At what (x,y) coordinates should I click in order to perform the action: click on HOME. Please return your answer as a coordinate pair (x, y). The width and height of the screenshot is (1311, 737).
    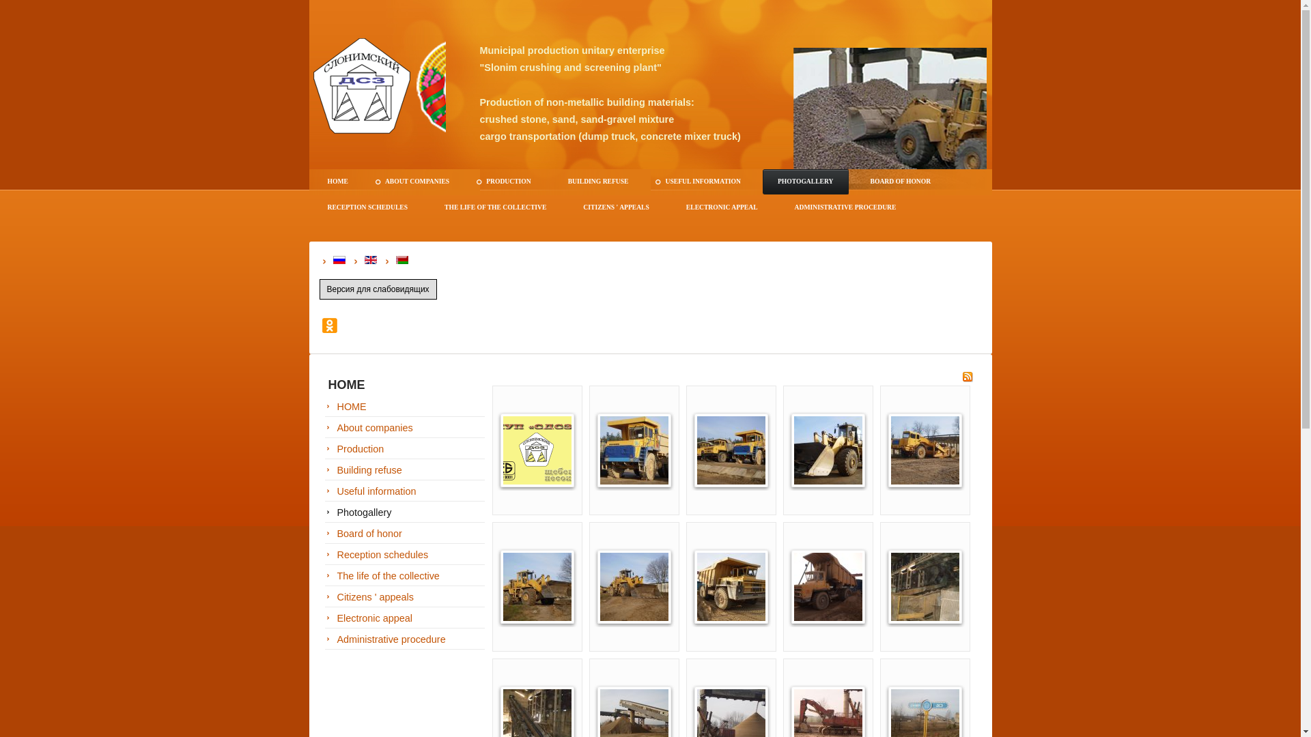
    Looking at the image, I should click on (406, 407).